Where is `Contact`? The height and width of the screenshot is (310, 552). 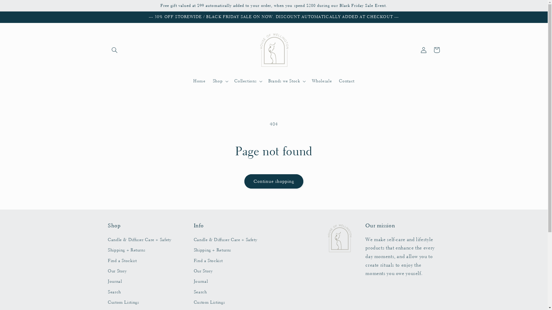
Contact is located at coordinates (347, 81).